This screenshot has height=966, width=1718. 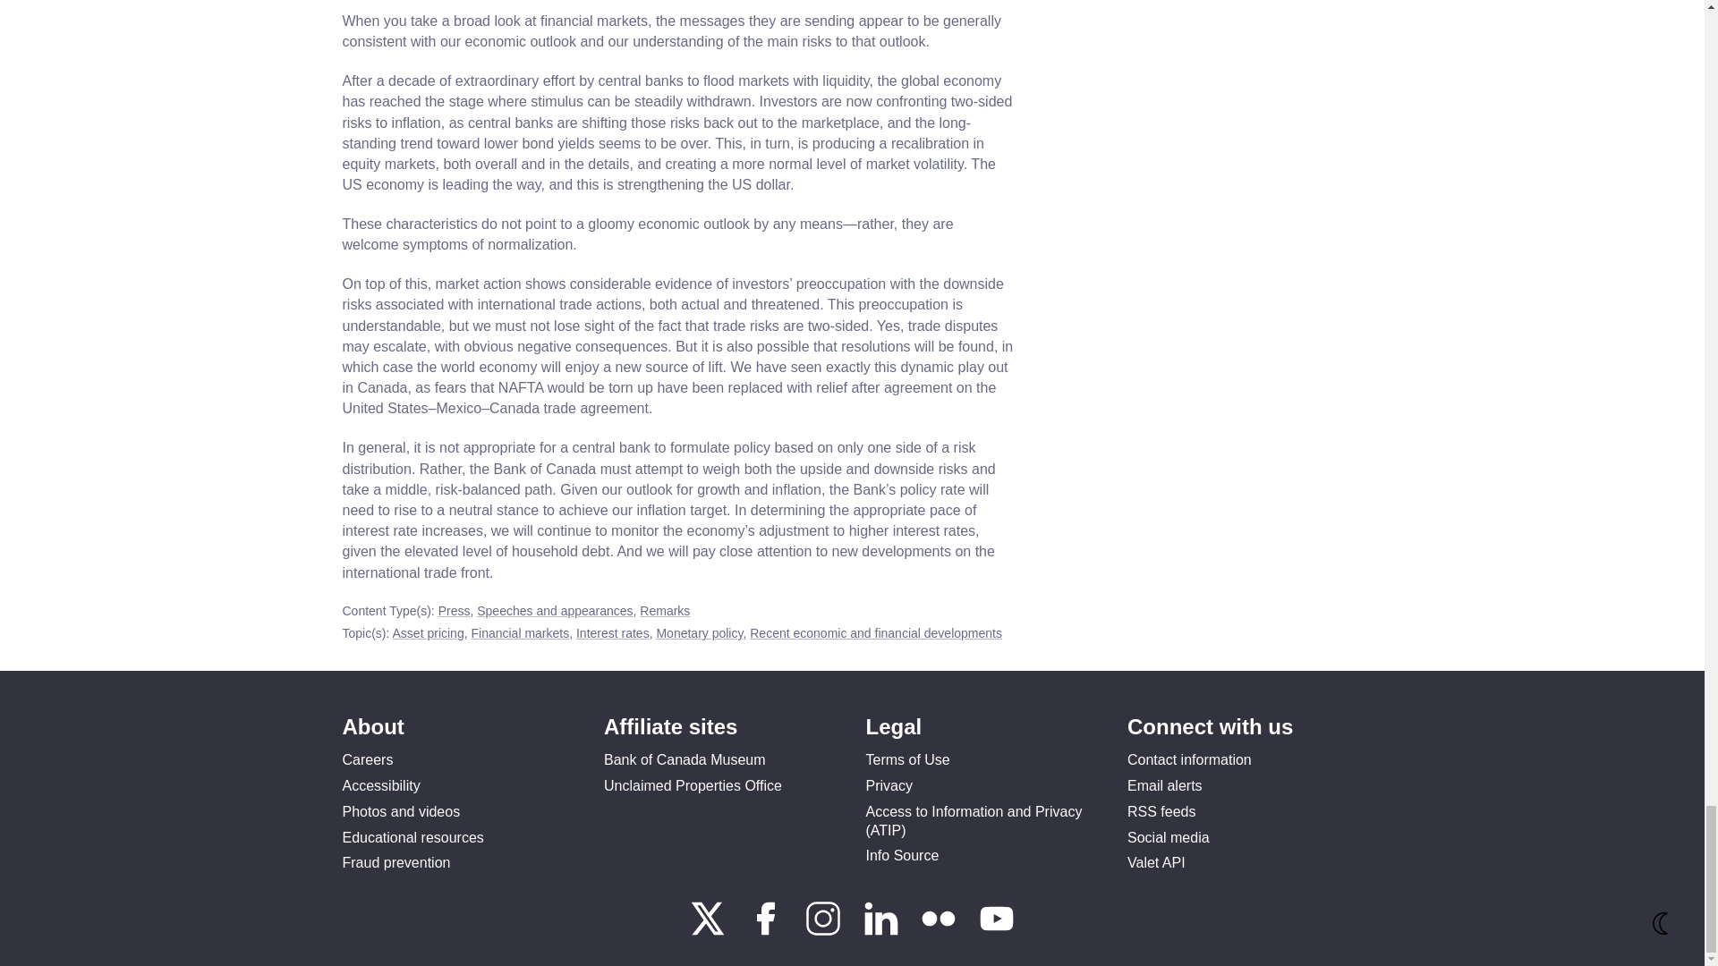 I want to click on Connect with us on X, so click(x=709, y=930).